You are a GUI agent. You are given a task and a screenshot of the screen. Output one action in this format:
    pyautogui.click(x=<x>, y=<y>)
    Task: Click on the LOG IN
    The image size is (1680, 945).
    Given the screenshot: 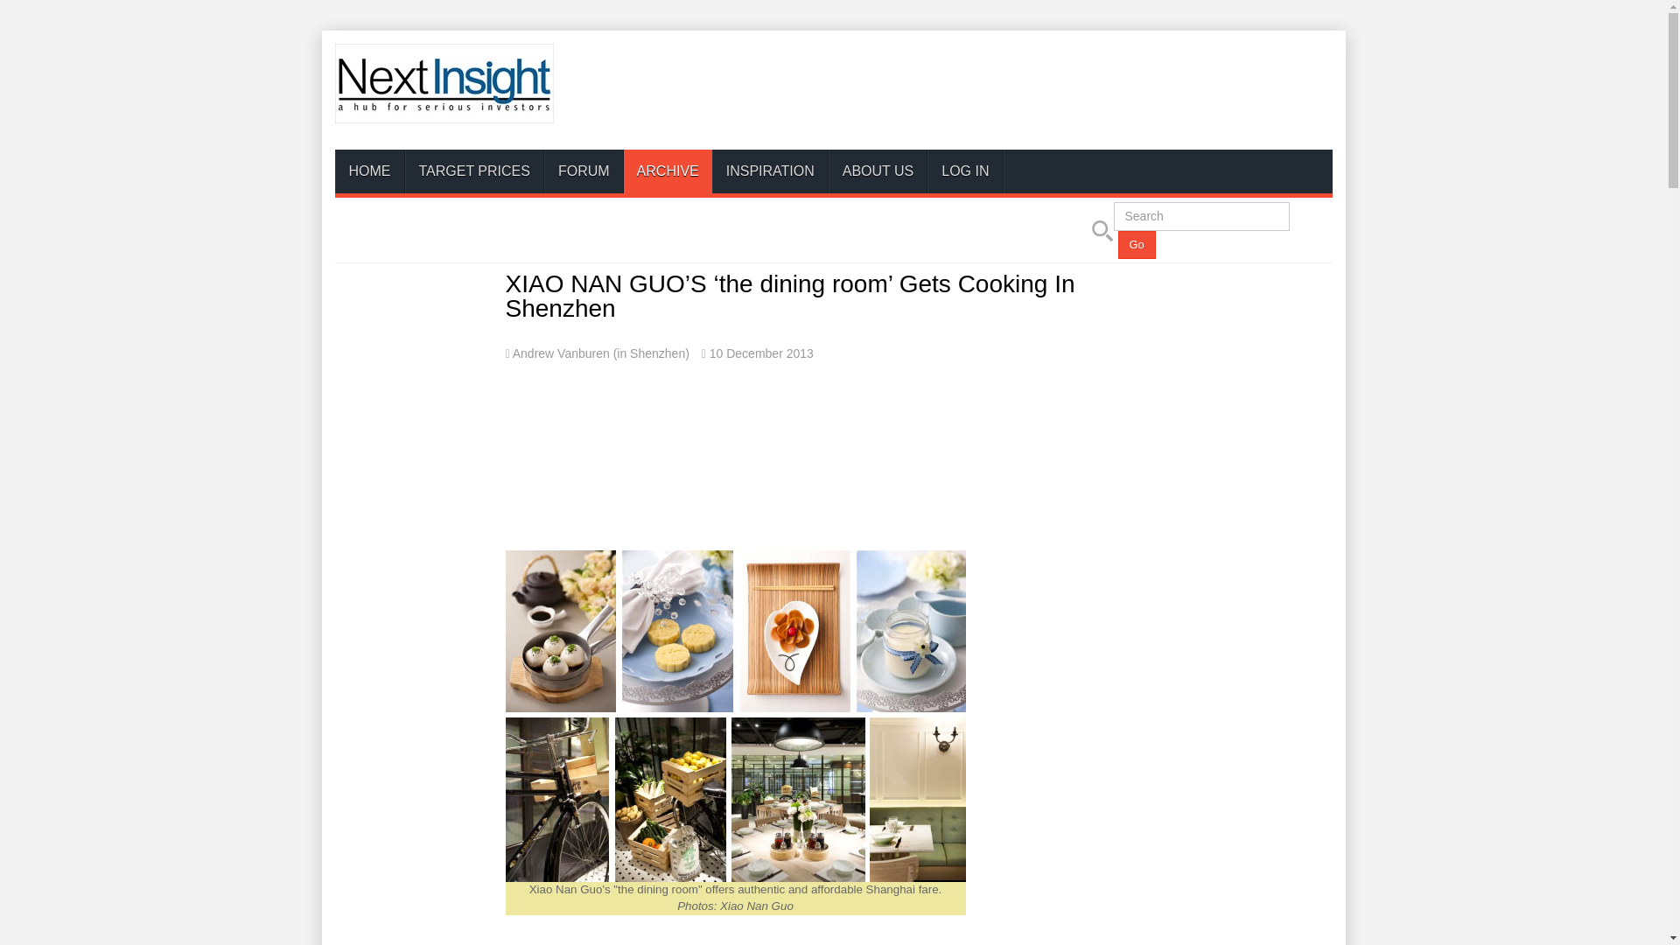 What is the action you would take?
    pyautogui.click(x=964, y=171)
    